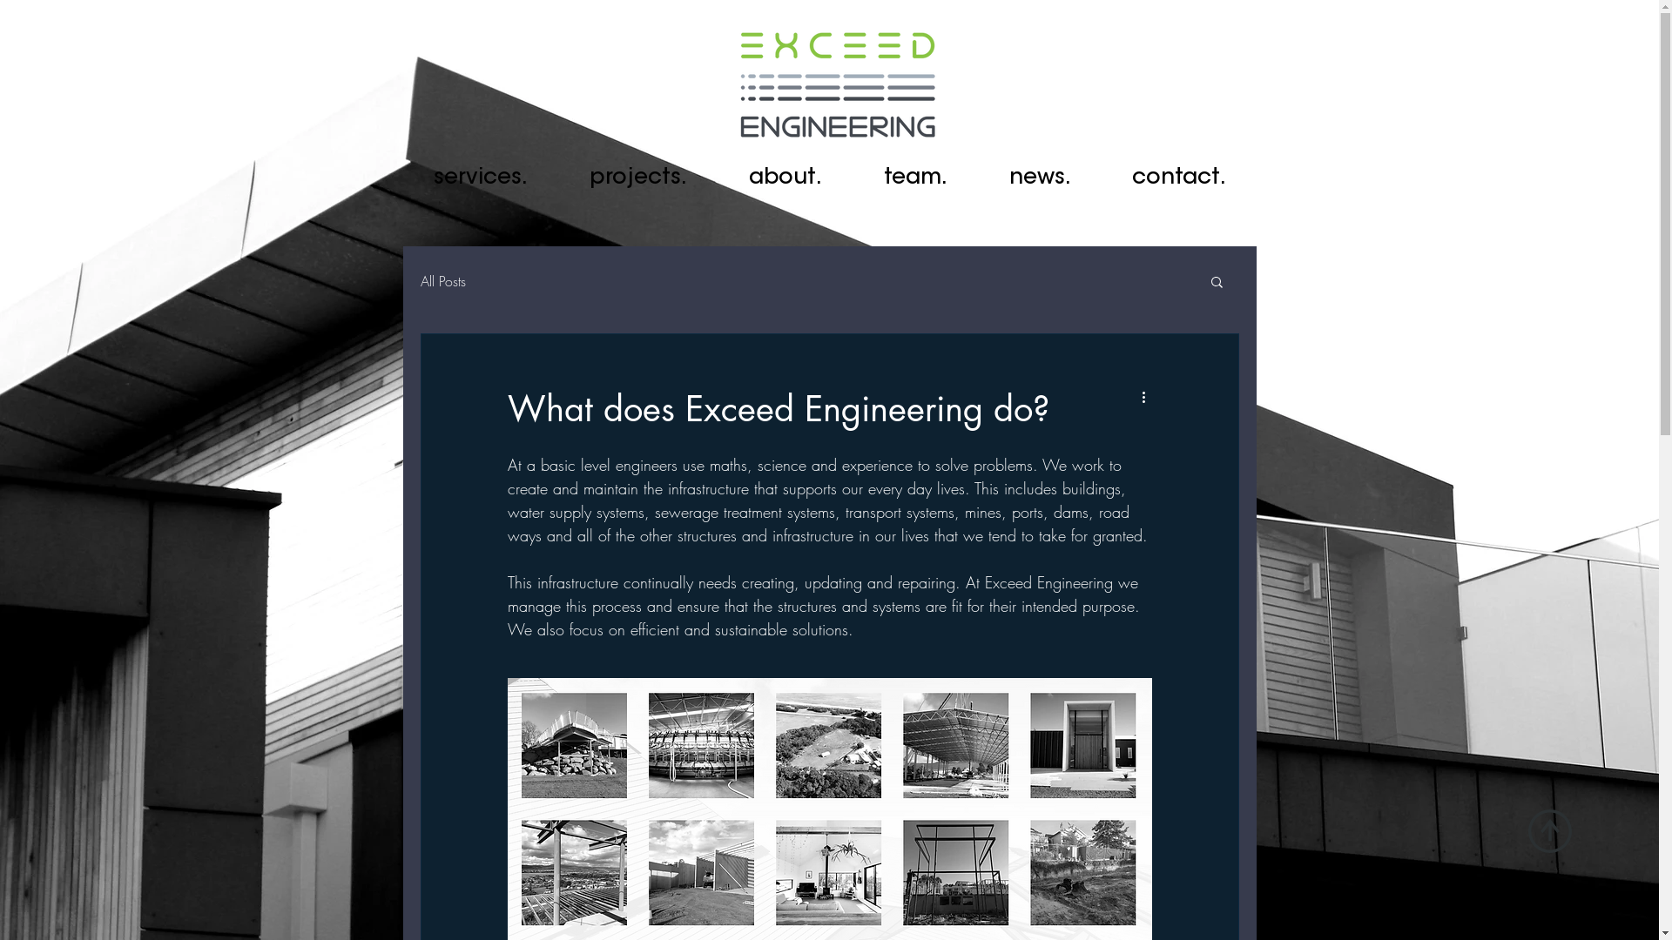 The height and width of the screenshot is (940, 1672). What do you see at coordinates (916, 178) in the screenshot?
I see `team.` at bounding box center [916, 178].